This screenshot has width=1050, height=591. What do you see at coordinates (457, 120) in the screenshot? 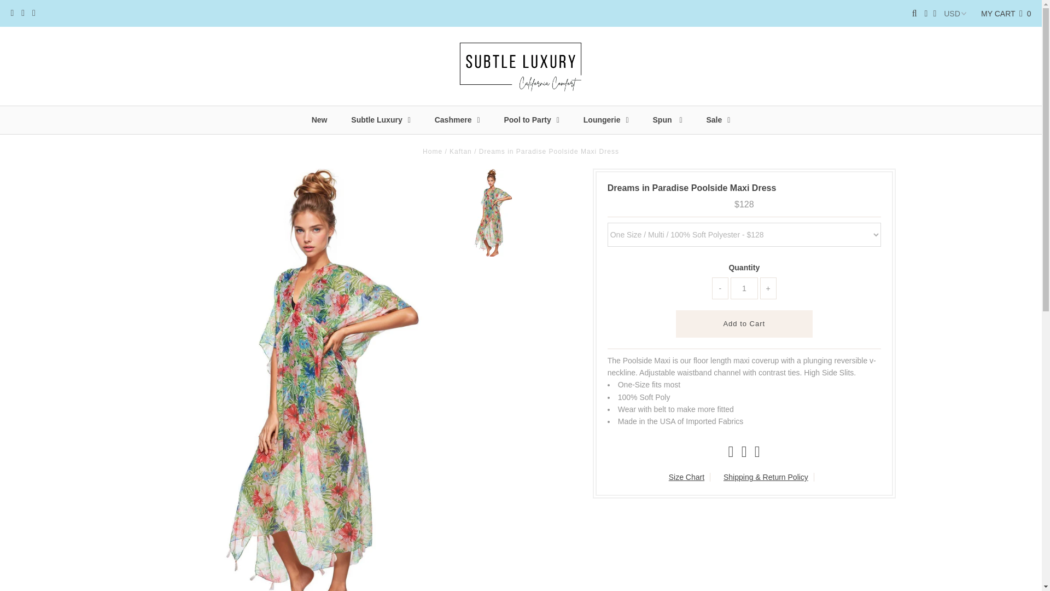
I see `Cashmere` at bounding box center [457, 120].